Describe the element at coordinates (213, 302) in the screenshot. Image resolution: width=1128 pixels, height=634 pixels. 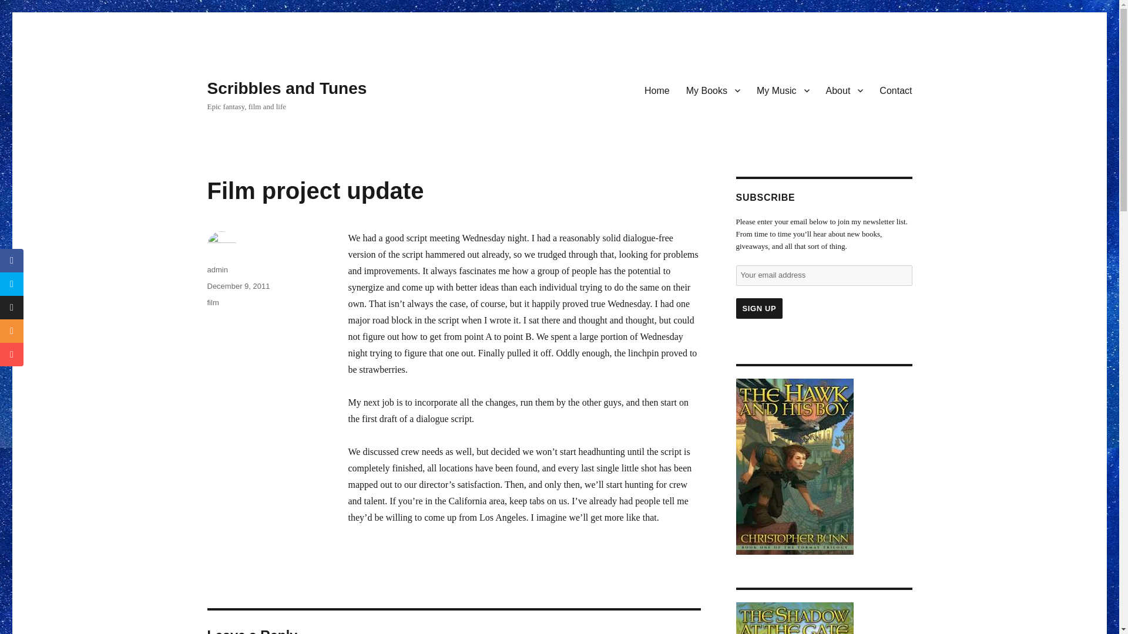
I see `film` at that location.